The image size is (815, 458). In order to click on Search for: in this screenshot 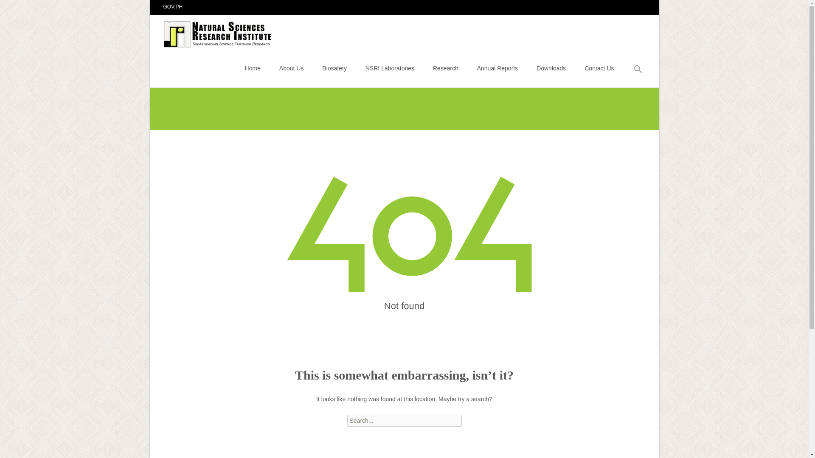, I will do `click(638, 69)`.